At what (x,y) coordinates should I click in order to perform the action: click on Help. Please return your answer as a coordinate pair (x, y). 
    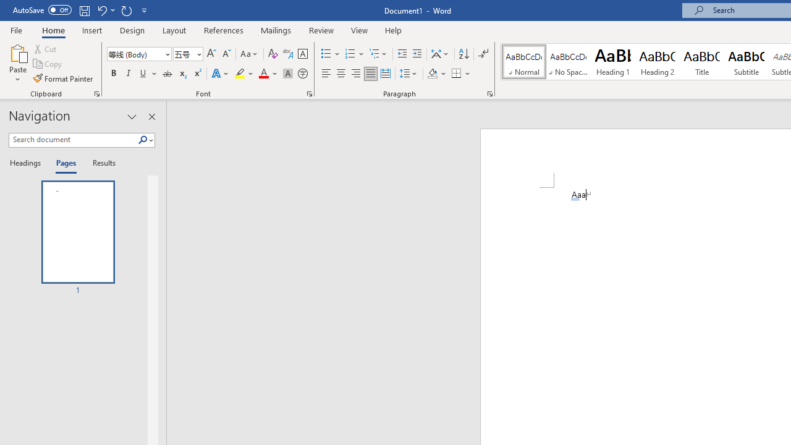
    Looking at the image, I should click on (394, 30).